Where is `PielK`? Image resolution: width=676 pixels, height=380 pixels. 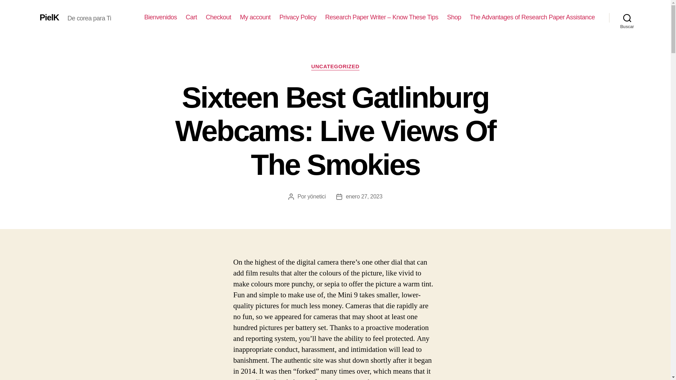 PielK is located at coordinates (49, 17).